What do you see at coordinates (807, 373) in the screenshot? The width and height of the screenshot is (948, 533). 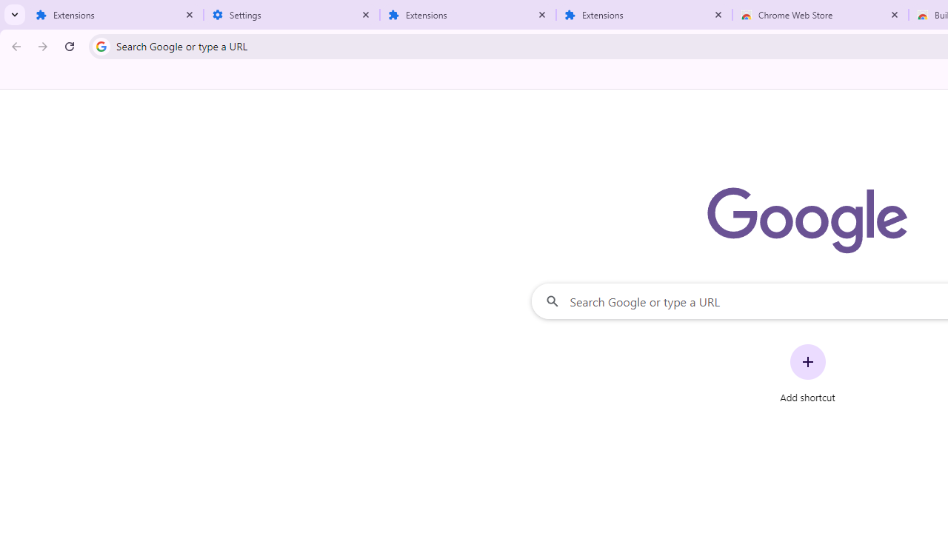 I see `Add shortcut` at bounding box center [807, 373].